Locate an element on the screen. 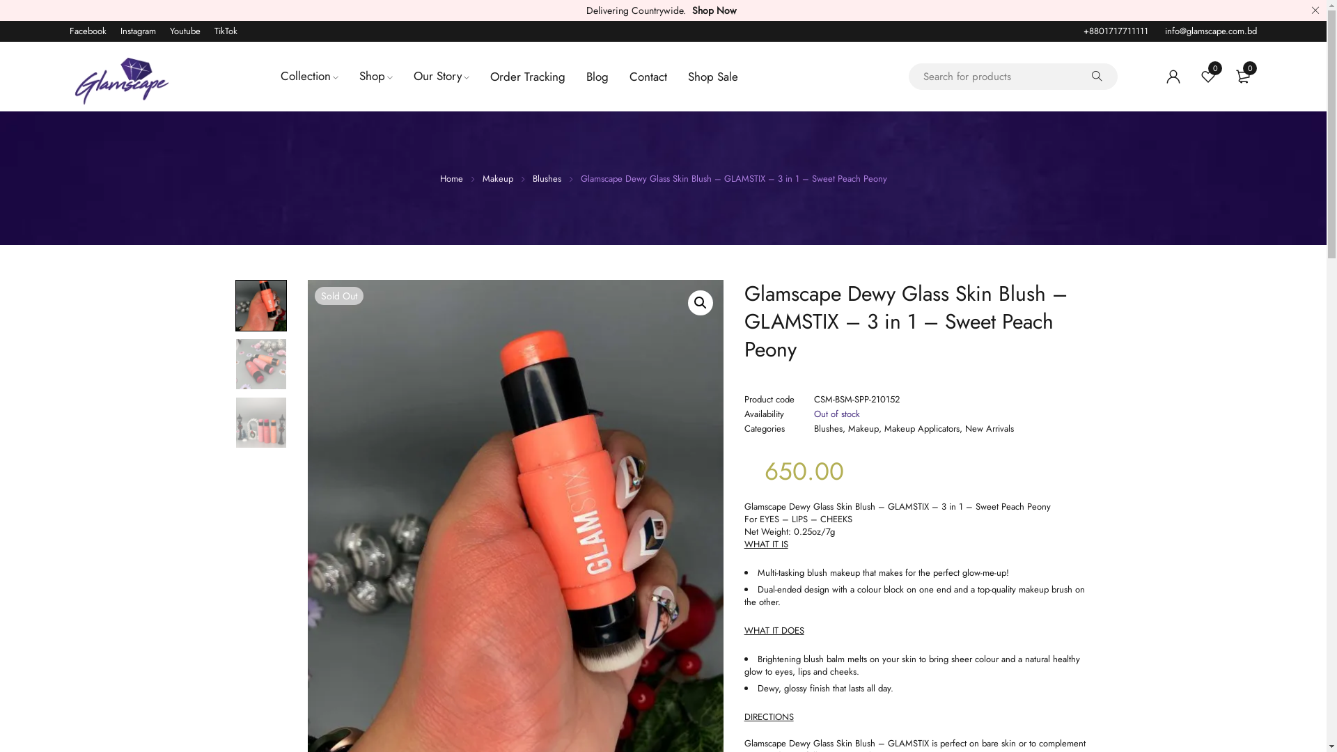 The height and width of the screenshot is (752, 1337). Search is located at coordinates (49, 16).